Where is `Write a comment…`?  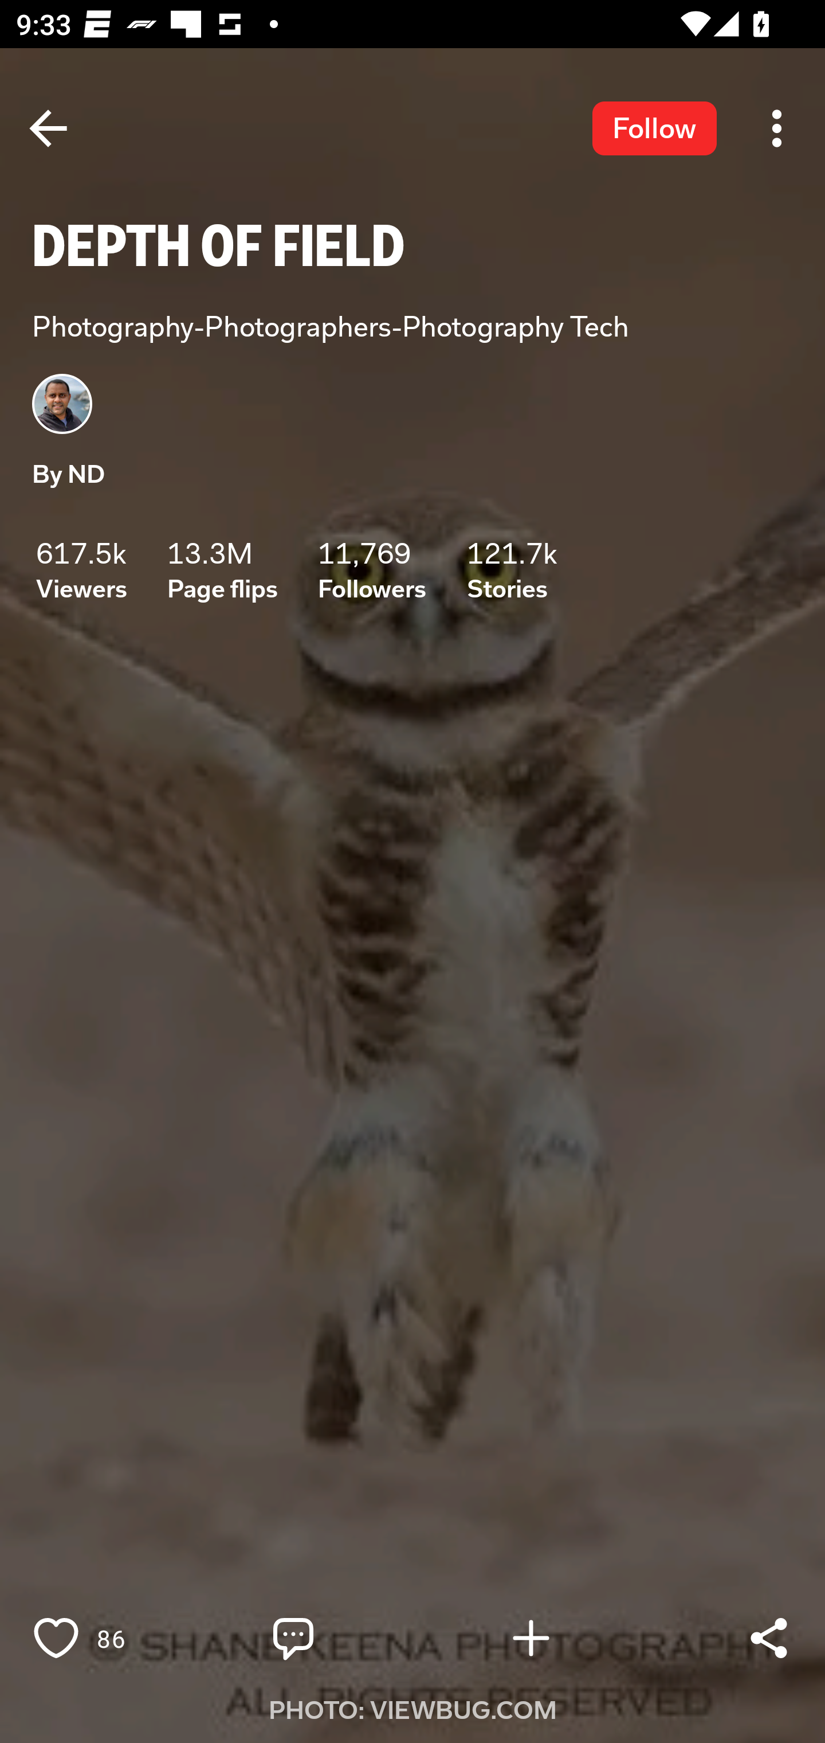
Write a comment… is located at coordinates (341, 1638).